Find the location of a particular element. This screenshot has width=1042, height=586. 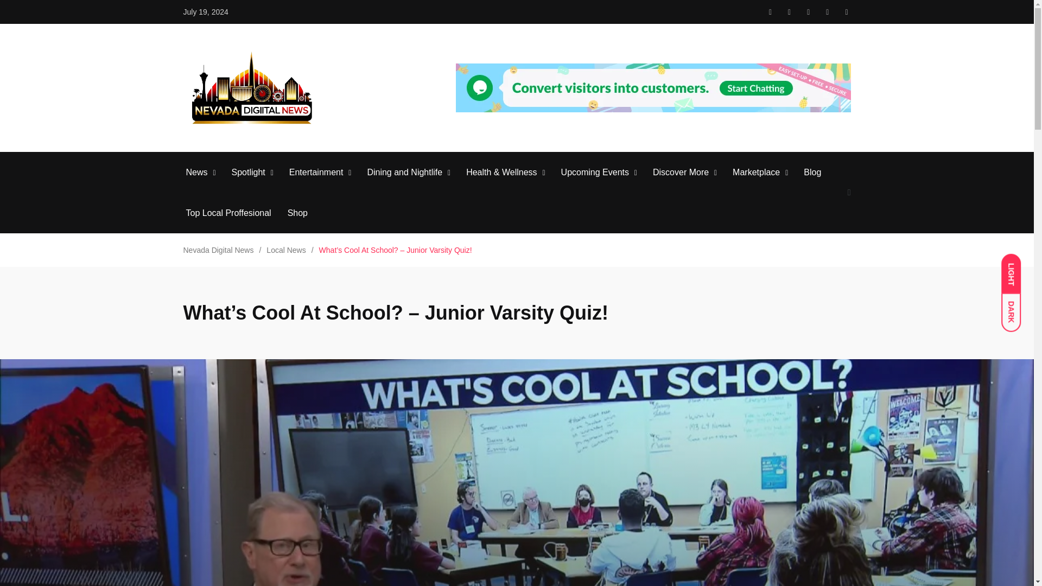

Dining and Nightlife is located at coordinates (404, 173).